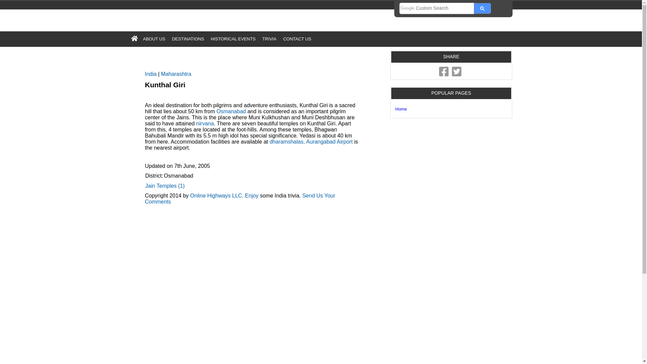 This screenshot has height=364, width=647. Describe the element at coordinates (483, 8) in the screenshot. I see `search` at that location.